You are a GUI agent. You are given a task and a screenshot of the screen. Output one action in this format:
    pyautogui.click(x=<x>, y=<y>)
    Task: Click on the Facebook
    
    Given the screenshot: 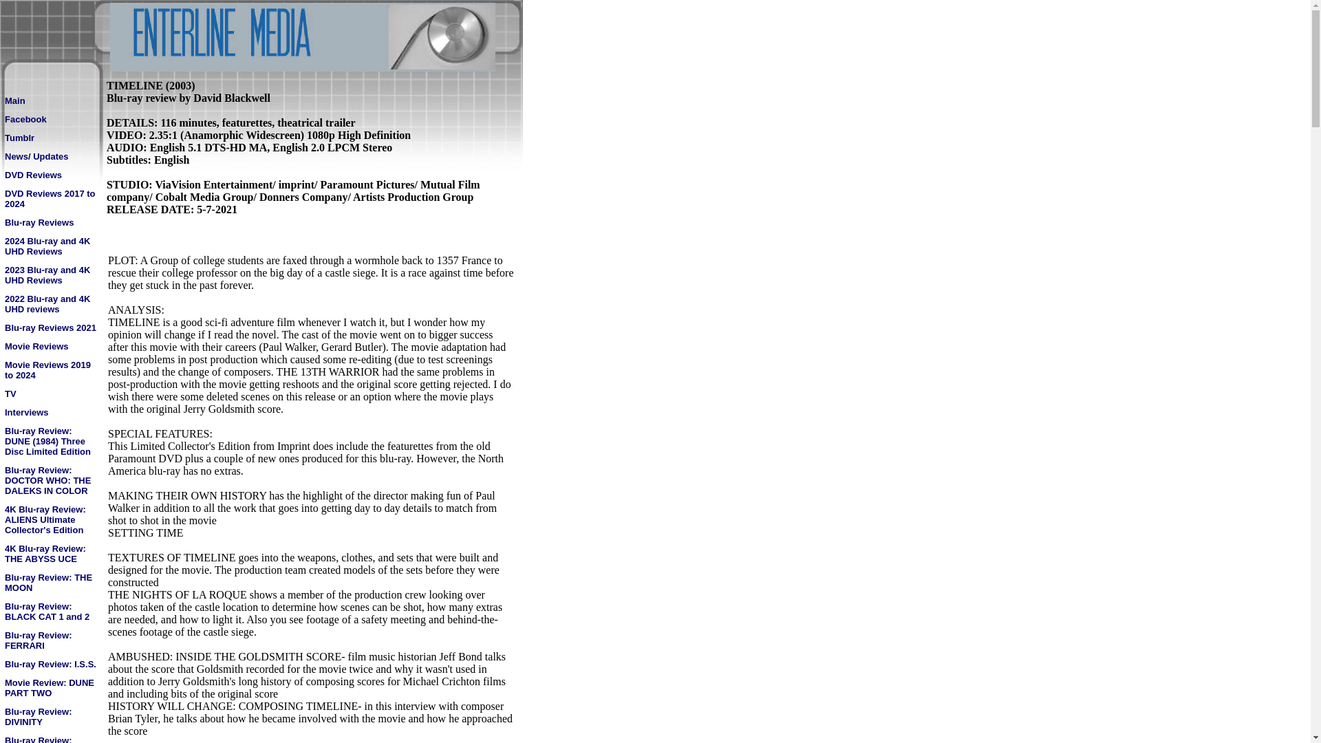 What is the action you would take?
    pyautogui.click(x=25, y=118)
    